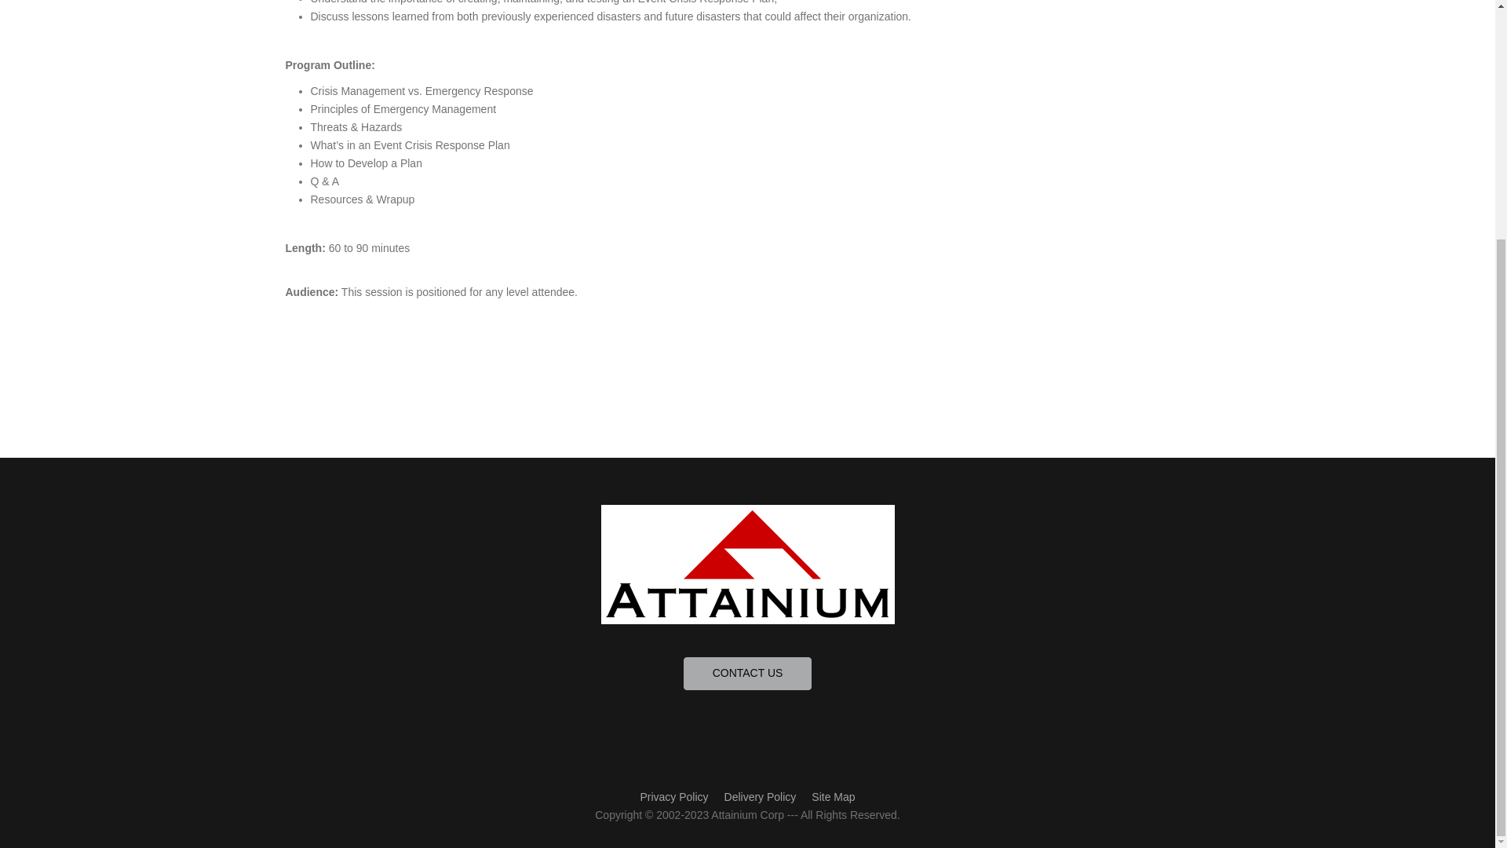 Image resolution: width=1507 pixels, height=848 pixels. What do you see at coordinates (753, 766) in the screenshot?
I see `Twitter` at bounding box center [753, 766].